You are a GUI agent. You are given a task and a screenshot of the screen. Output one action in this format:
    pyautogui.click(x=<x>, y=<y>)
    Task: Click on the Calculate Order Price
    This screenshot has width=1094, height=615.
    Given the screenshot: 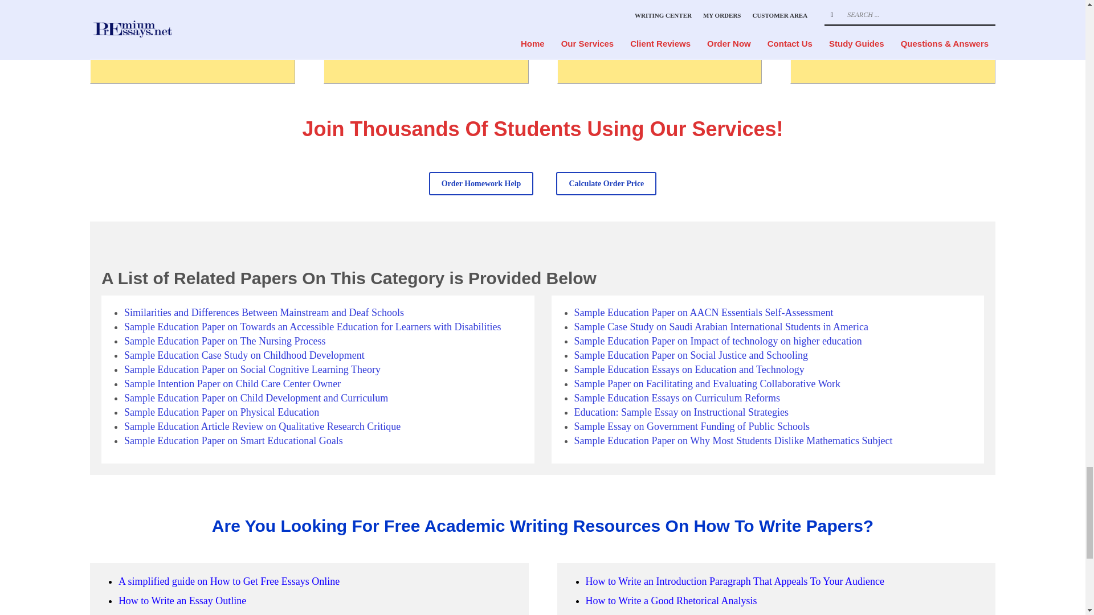 What is the action you would take?
    pyautogui.click(x=606, y=183)
    